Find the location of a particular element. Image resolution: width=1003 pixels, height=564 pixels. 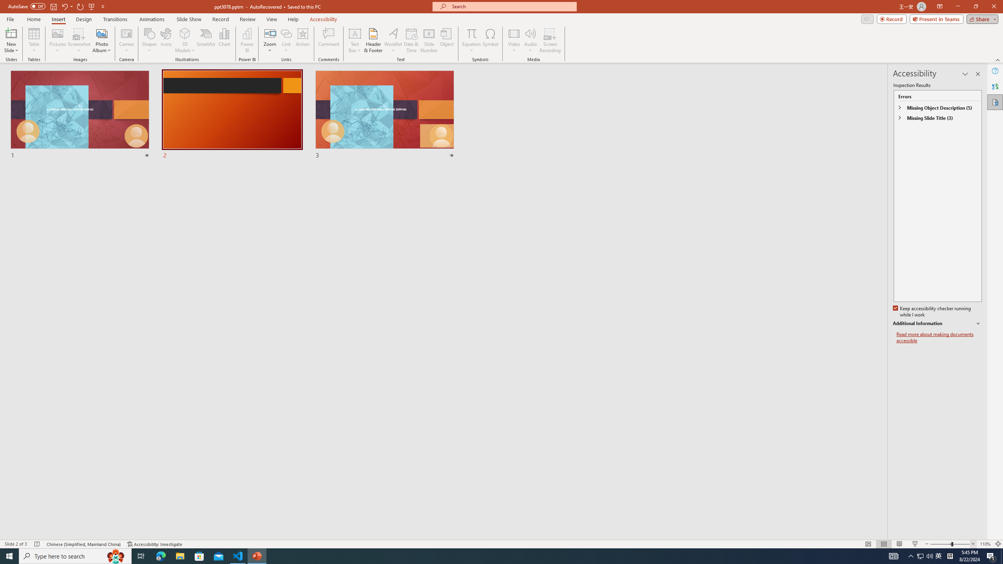

Audio is located at coordinates (530, 40).